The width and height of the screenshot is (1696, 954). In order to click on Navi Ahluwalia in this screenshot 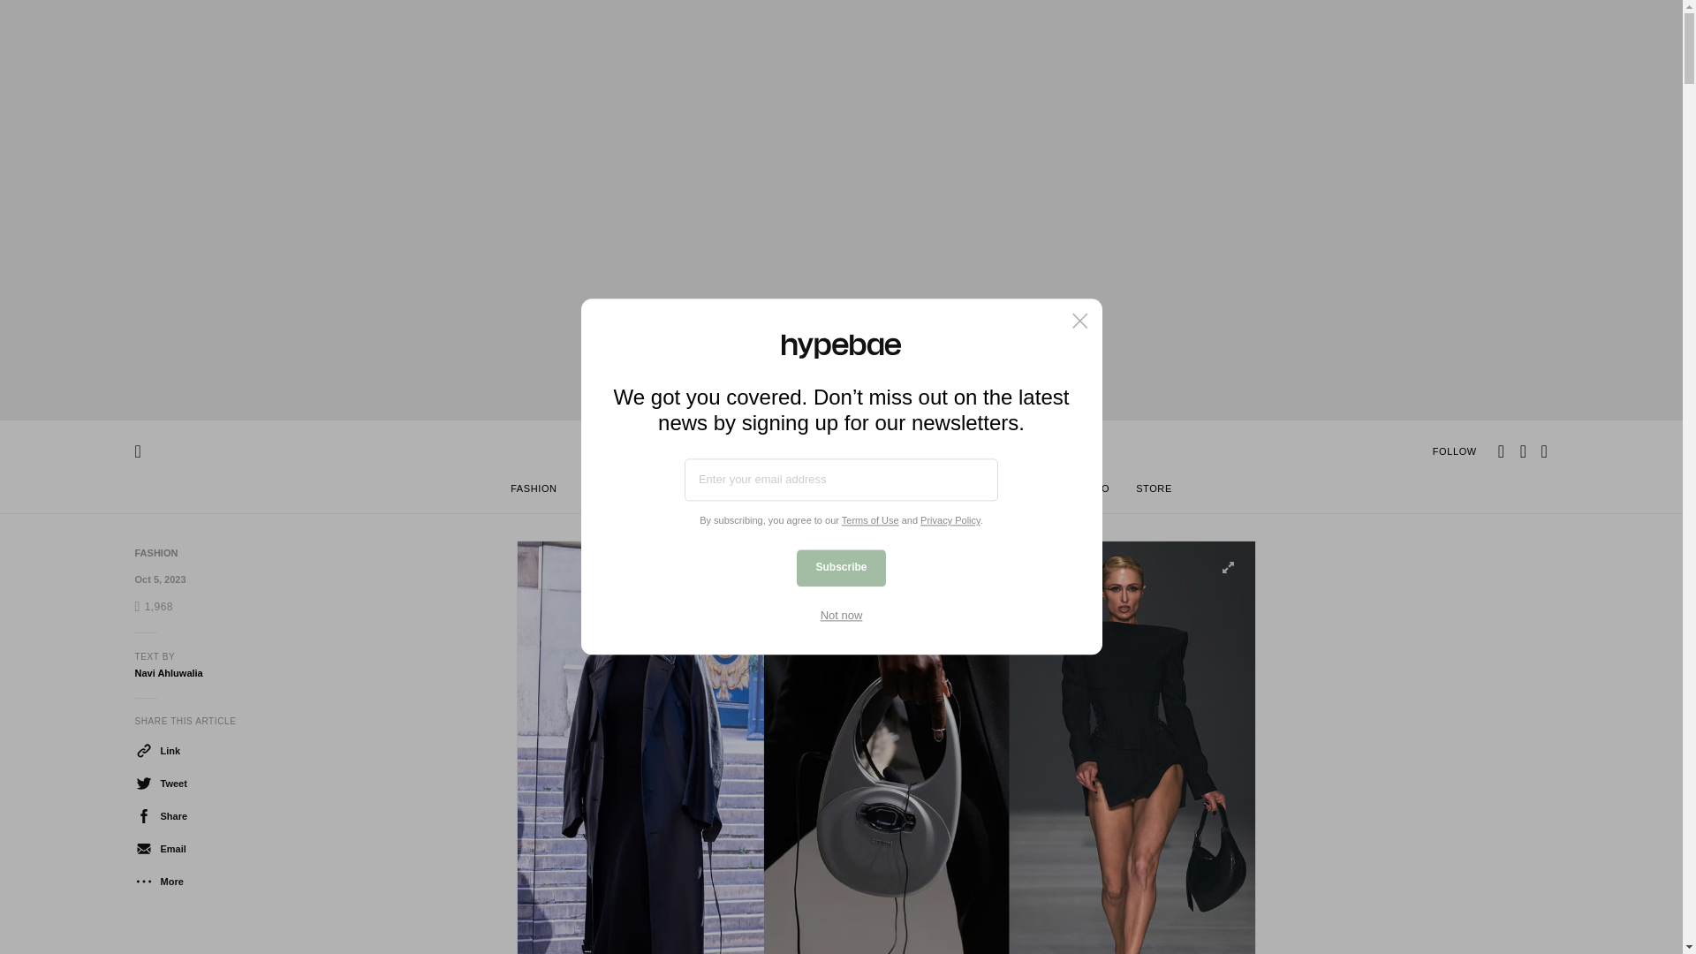, I will do `click(168, 673)`.